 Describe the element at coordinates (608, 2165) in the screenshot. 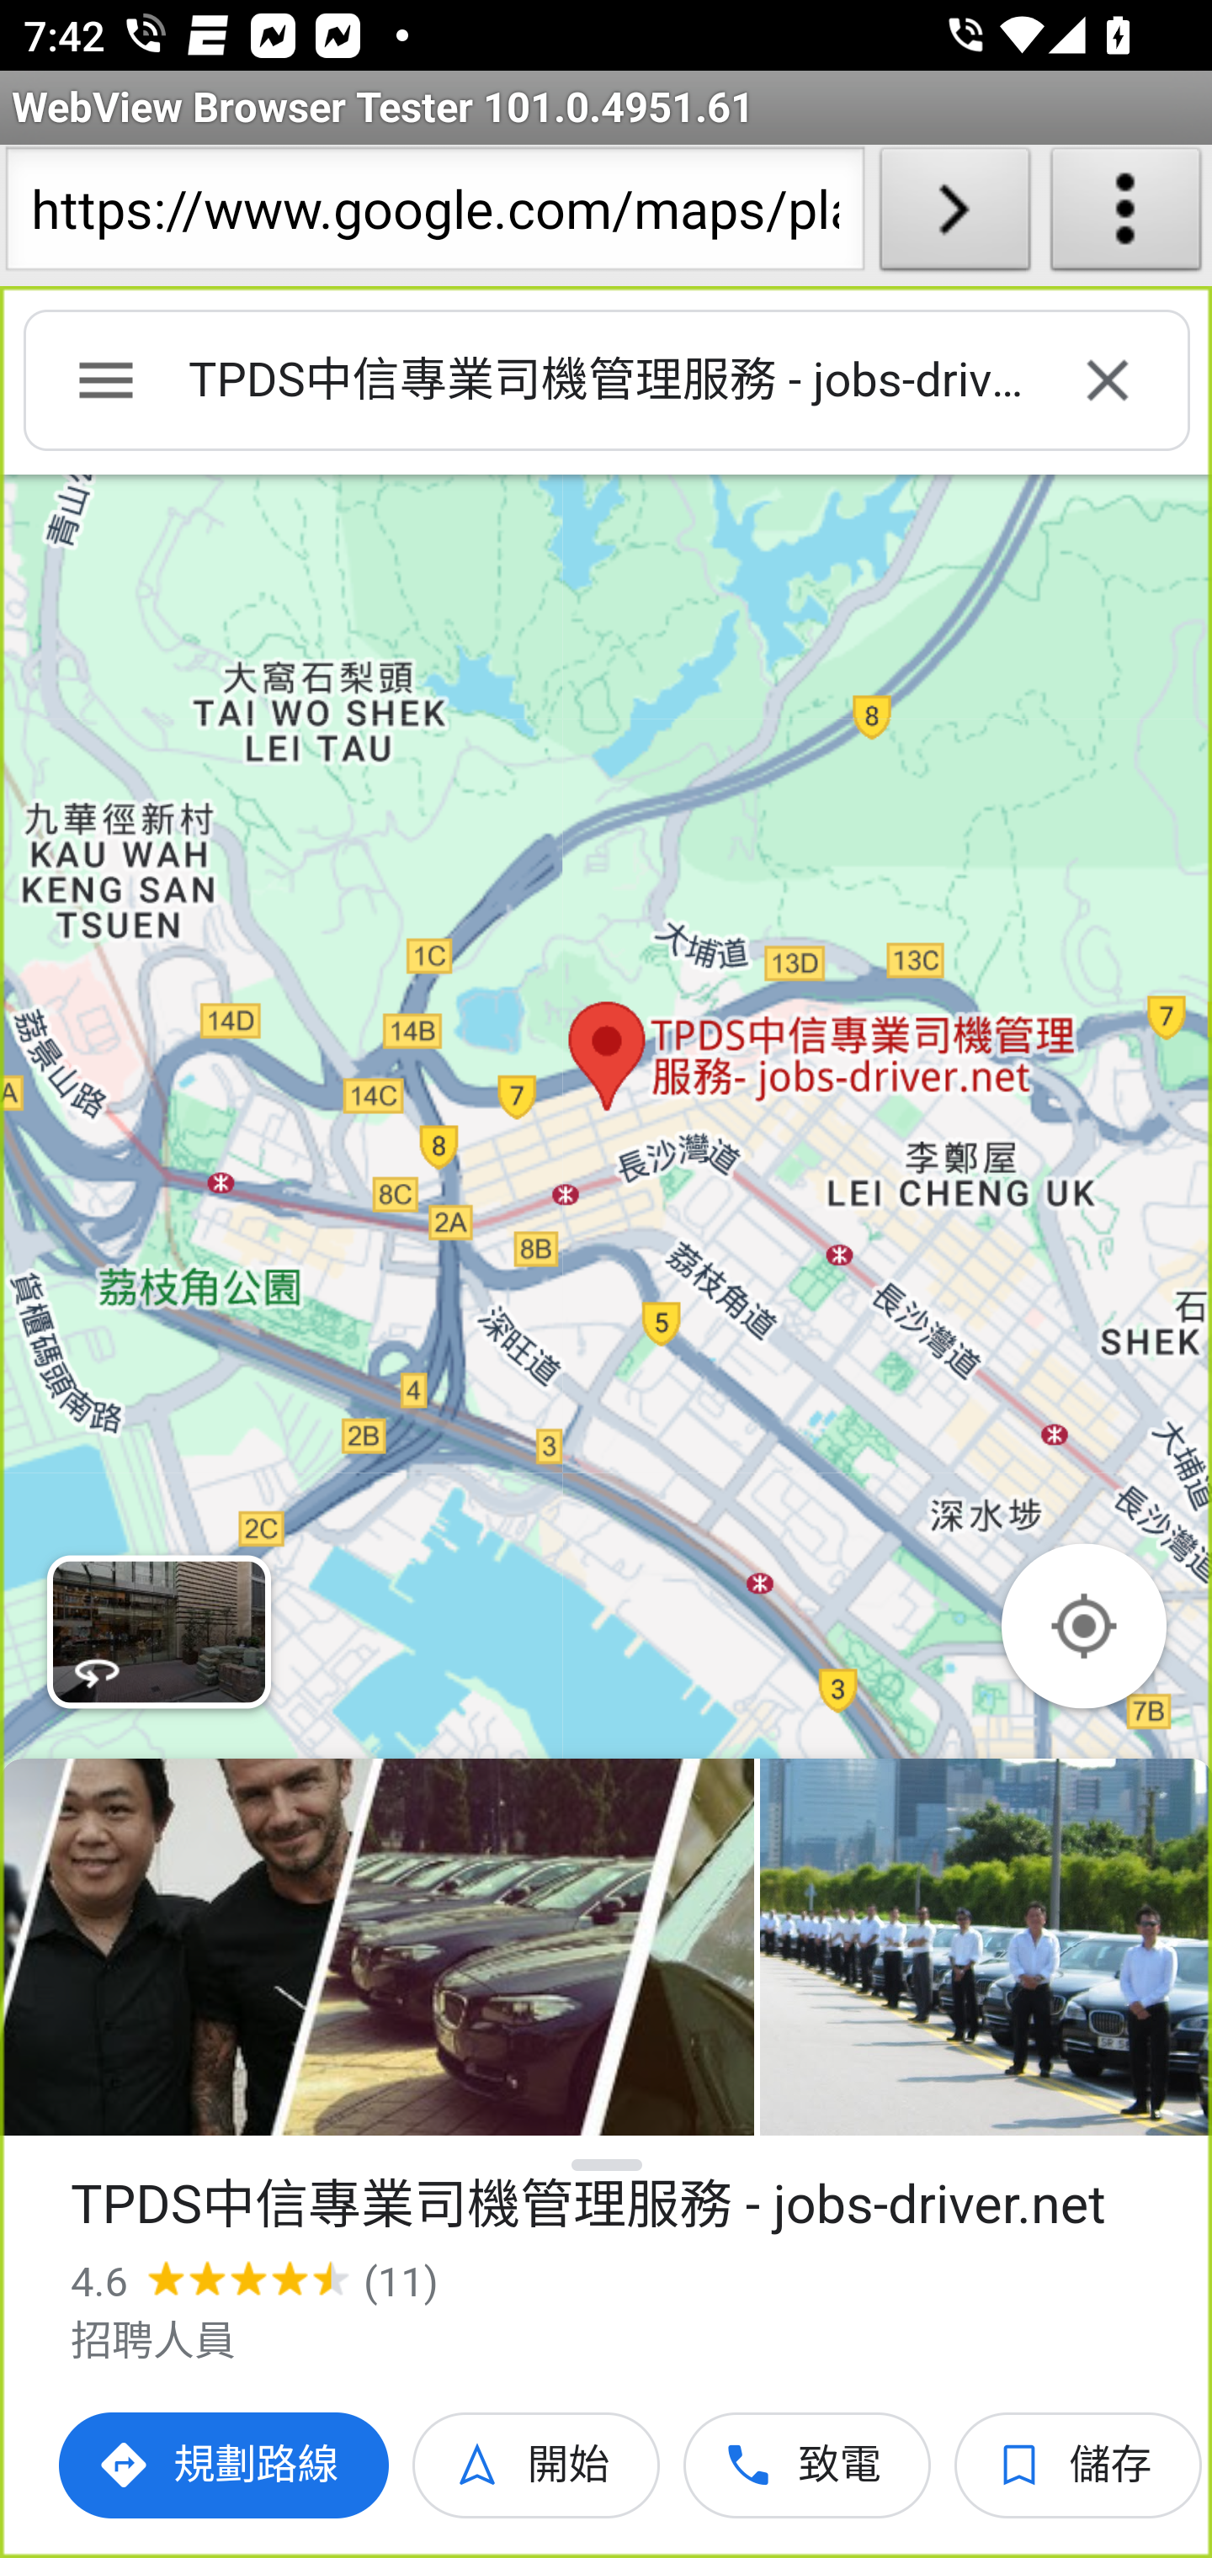

I see `顯示詳細資料` at that location.